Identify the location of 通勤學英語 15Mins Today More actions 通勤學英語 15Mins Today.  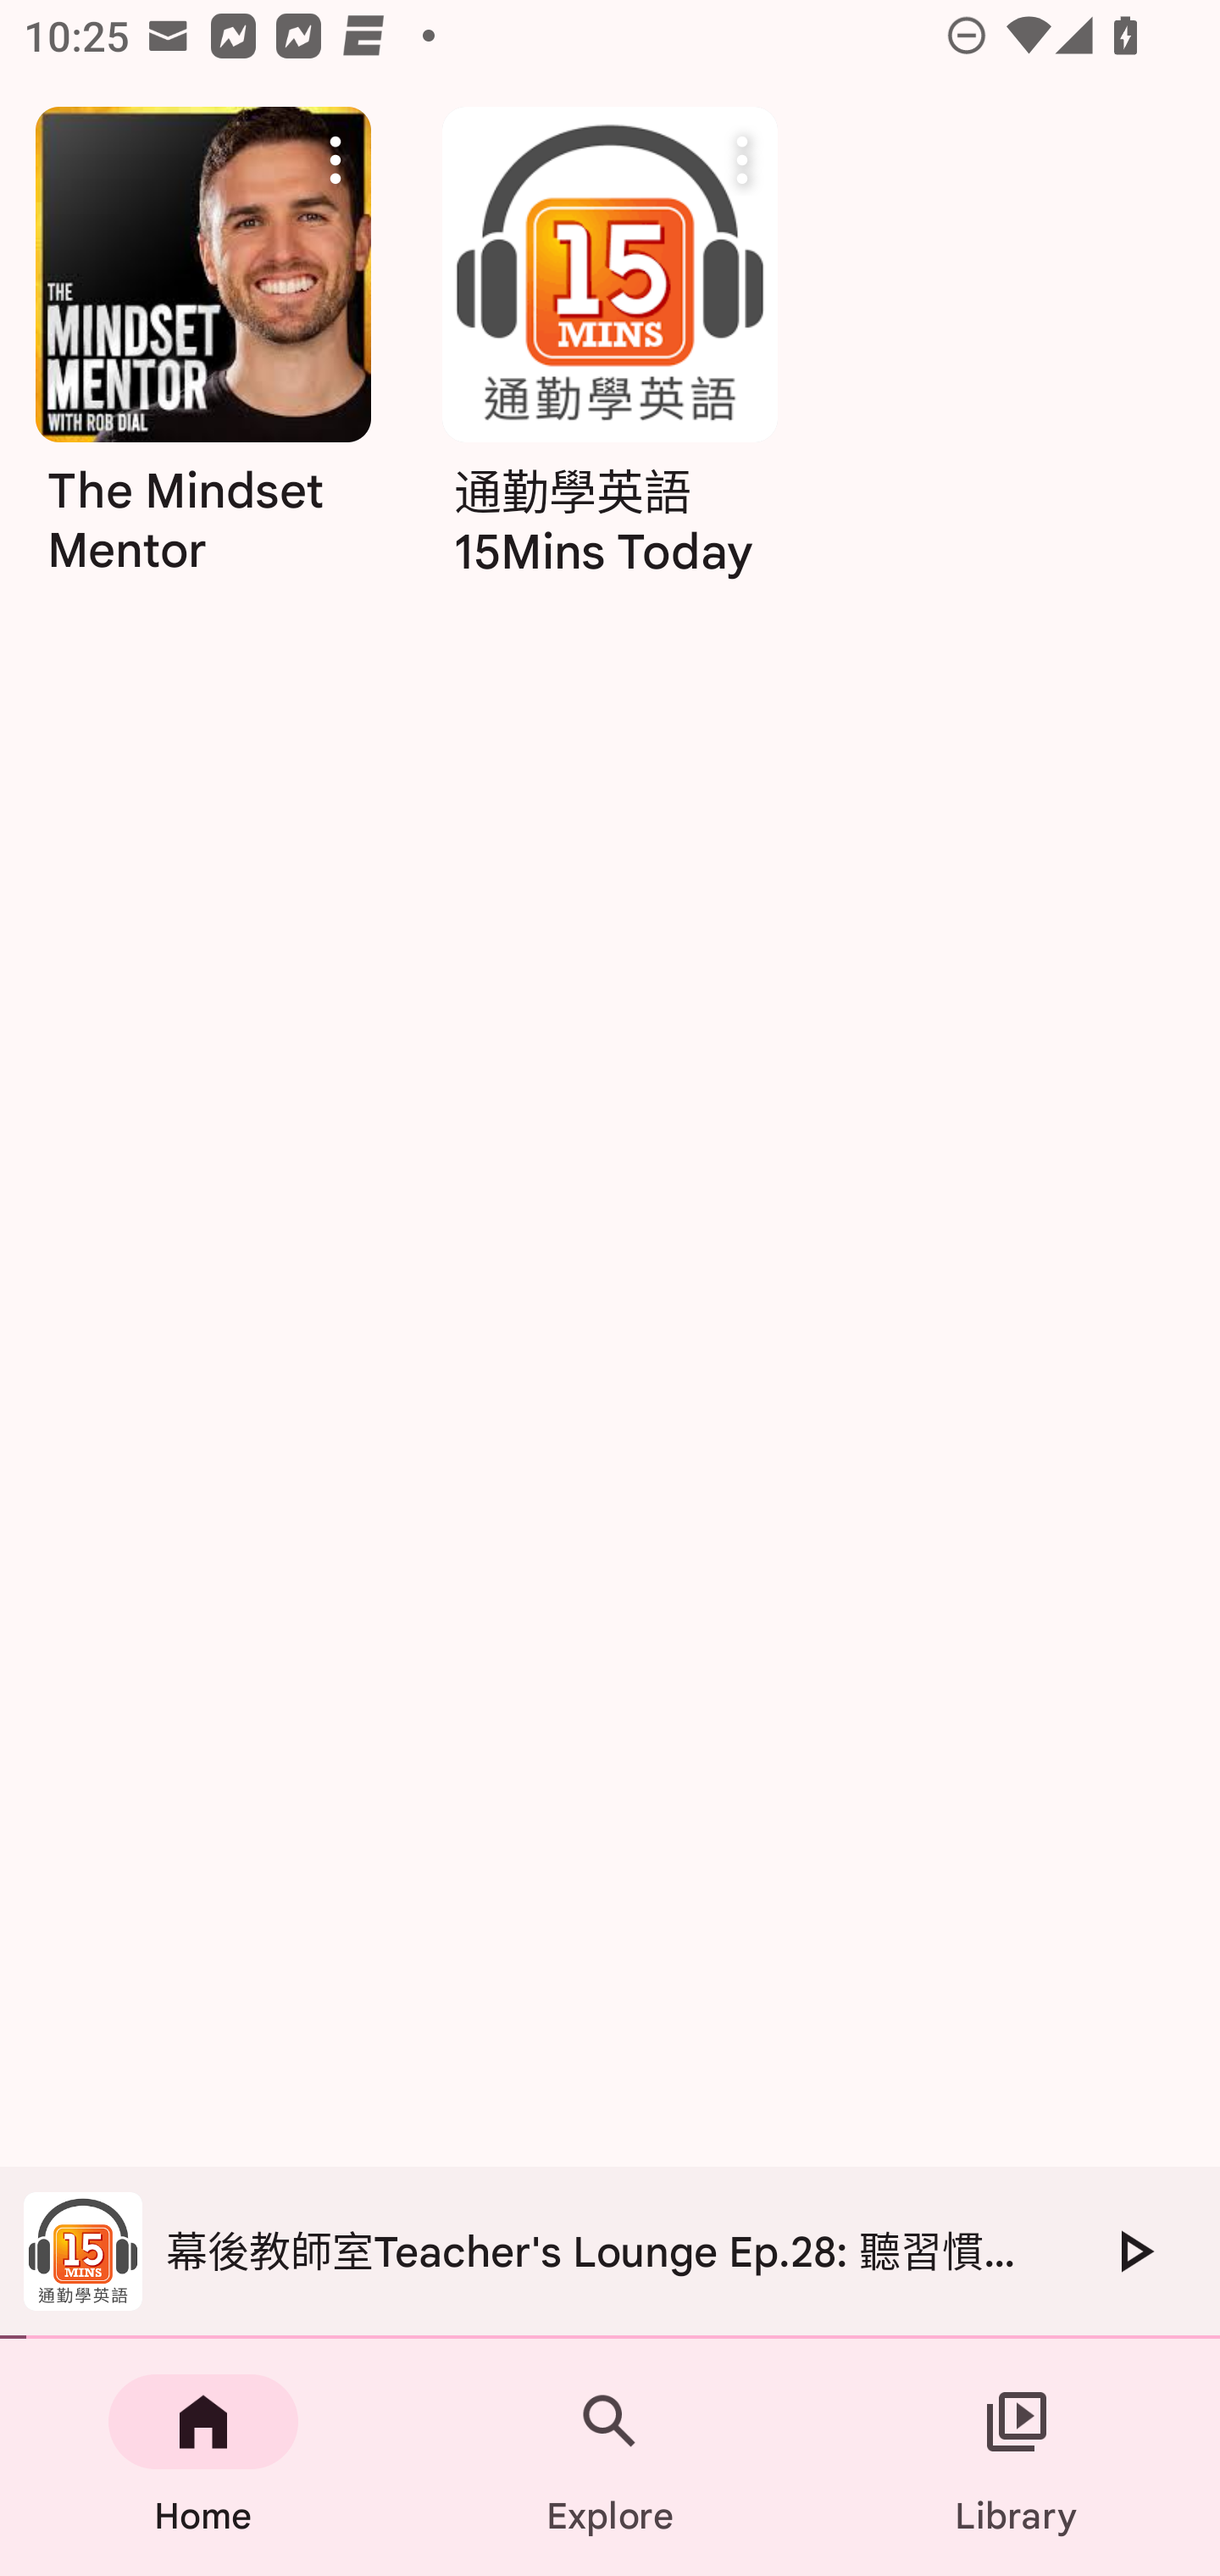
(610, 353).